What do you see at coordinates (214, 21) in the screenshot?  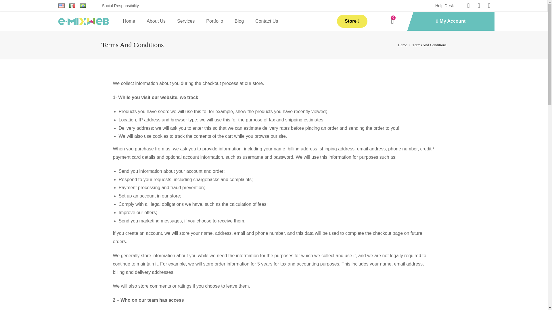 I see `Portfolio` at bounding box center [214, 21].